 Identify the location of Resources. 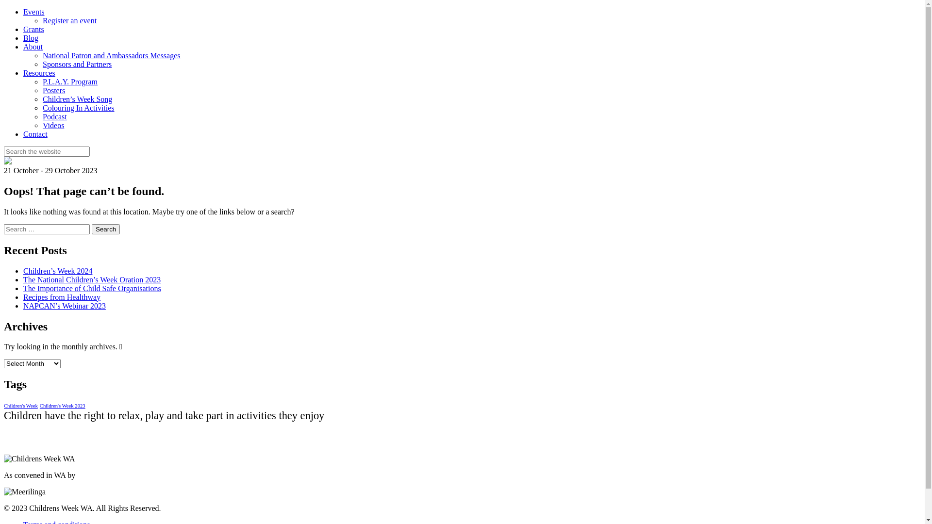
(39, 73).